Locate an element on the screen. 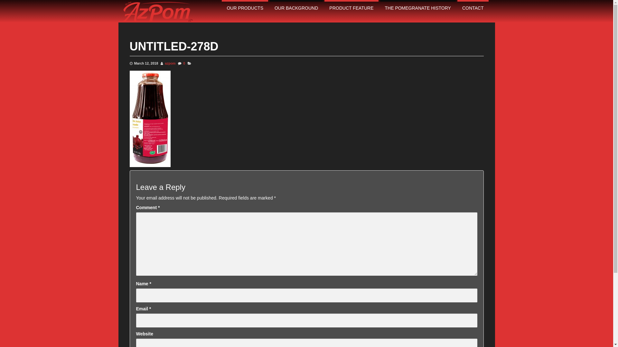 This screenshot has height=347, width=618. azpom is located at coordinates (170, 63).